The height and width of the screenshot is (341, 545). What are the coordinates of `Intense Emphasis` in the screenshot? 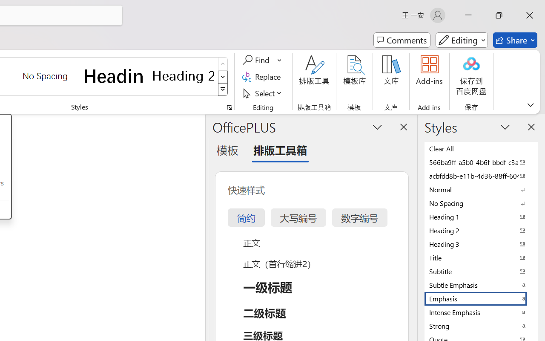 It's located at (481, 312).